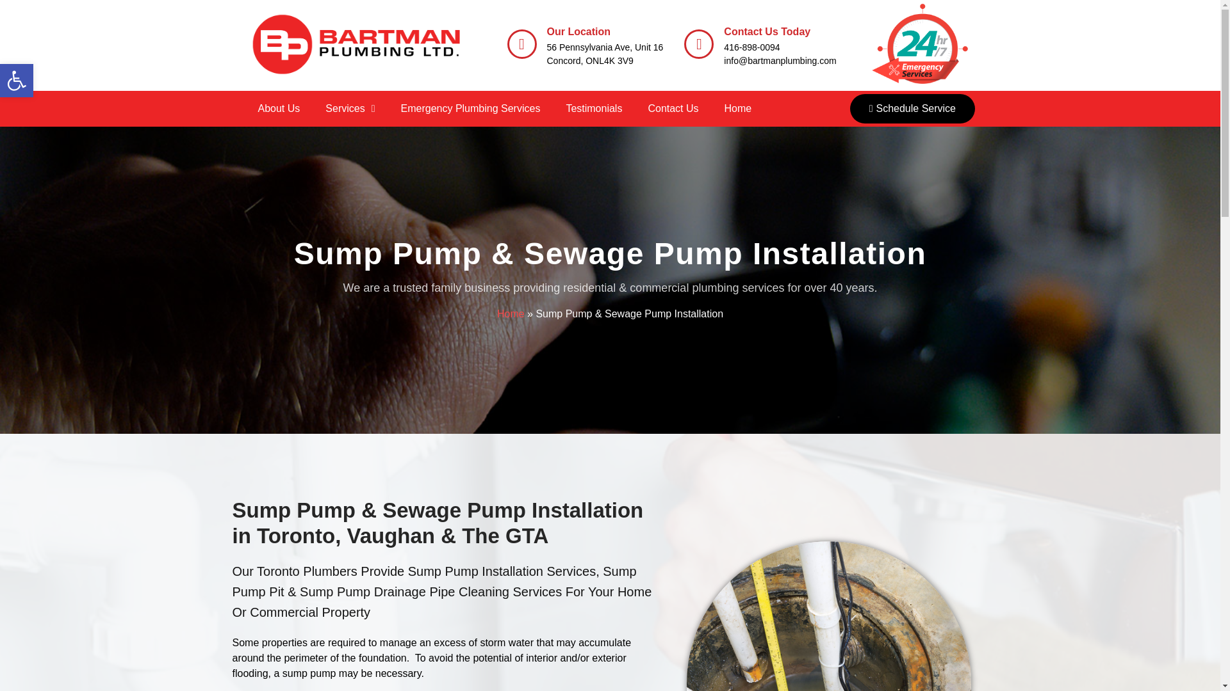 The image size is (1230, 691). What do you see at coordinates (593, 109) in the screenshot?
I see `Testimonials` at bounding box center [593, 109].